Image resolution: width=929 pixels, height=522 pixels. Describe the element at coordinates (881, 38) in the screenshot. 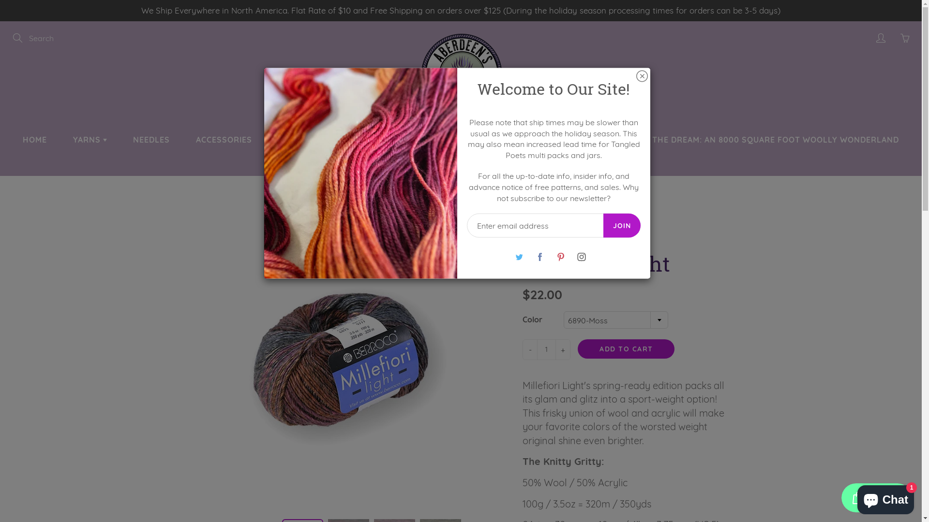

I see `My account` at that location.